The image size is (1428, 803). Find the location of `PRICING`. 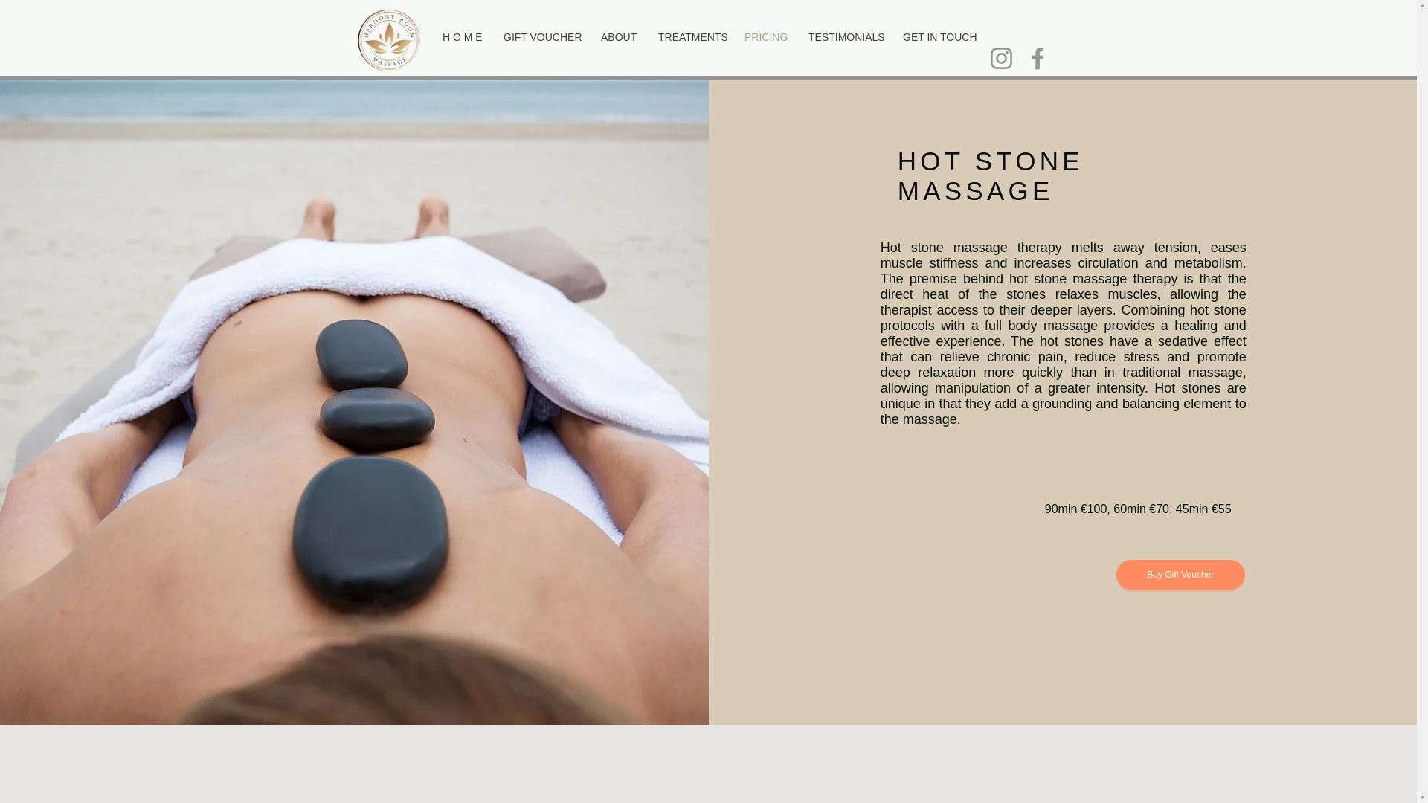

PRICING is located at coordinates (765, 37).